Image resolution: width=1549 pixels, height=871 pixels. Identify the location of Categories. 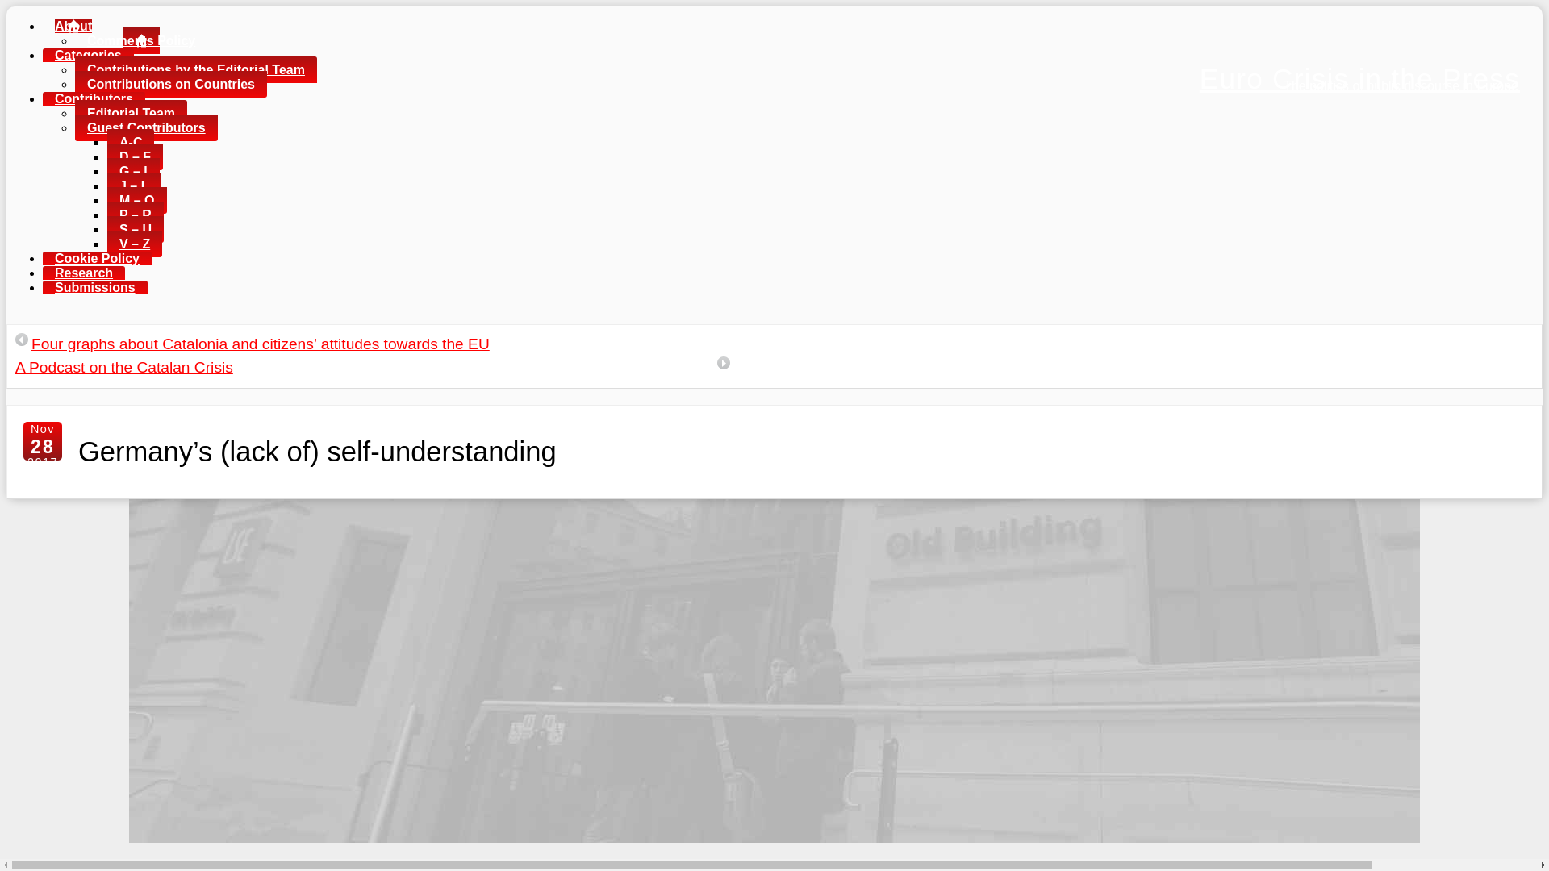
(88, 55).